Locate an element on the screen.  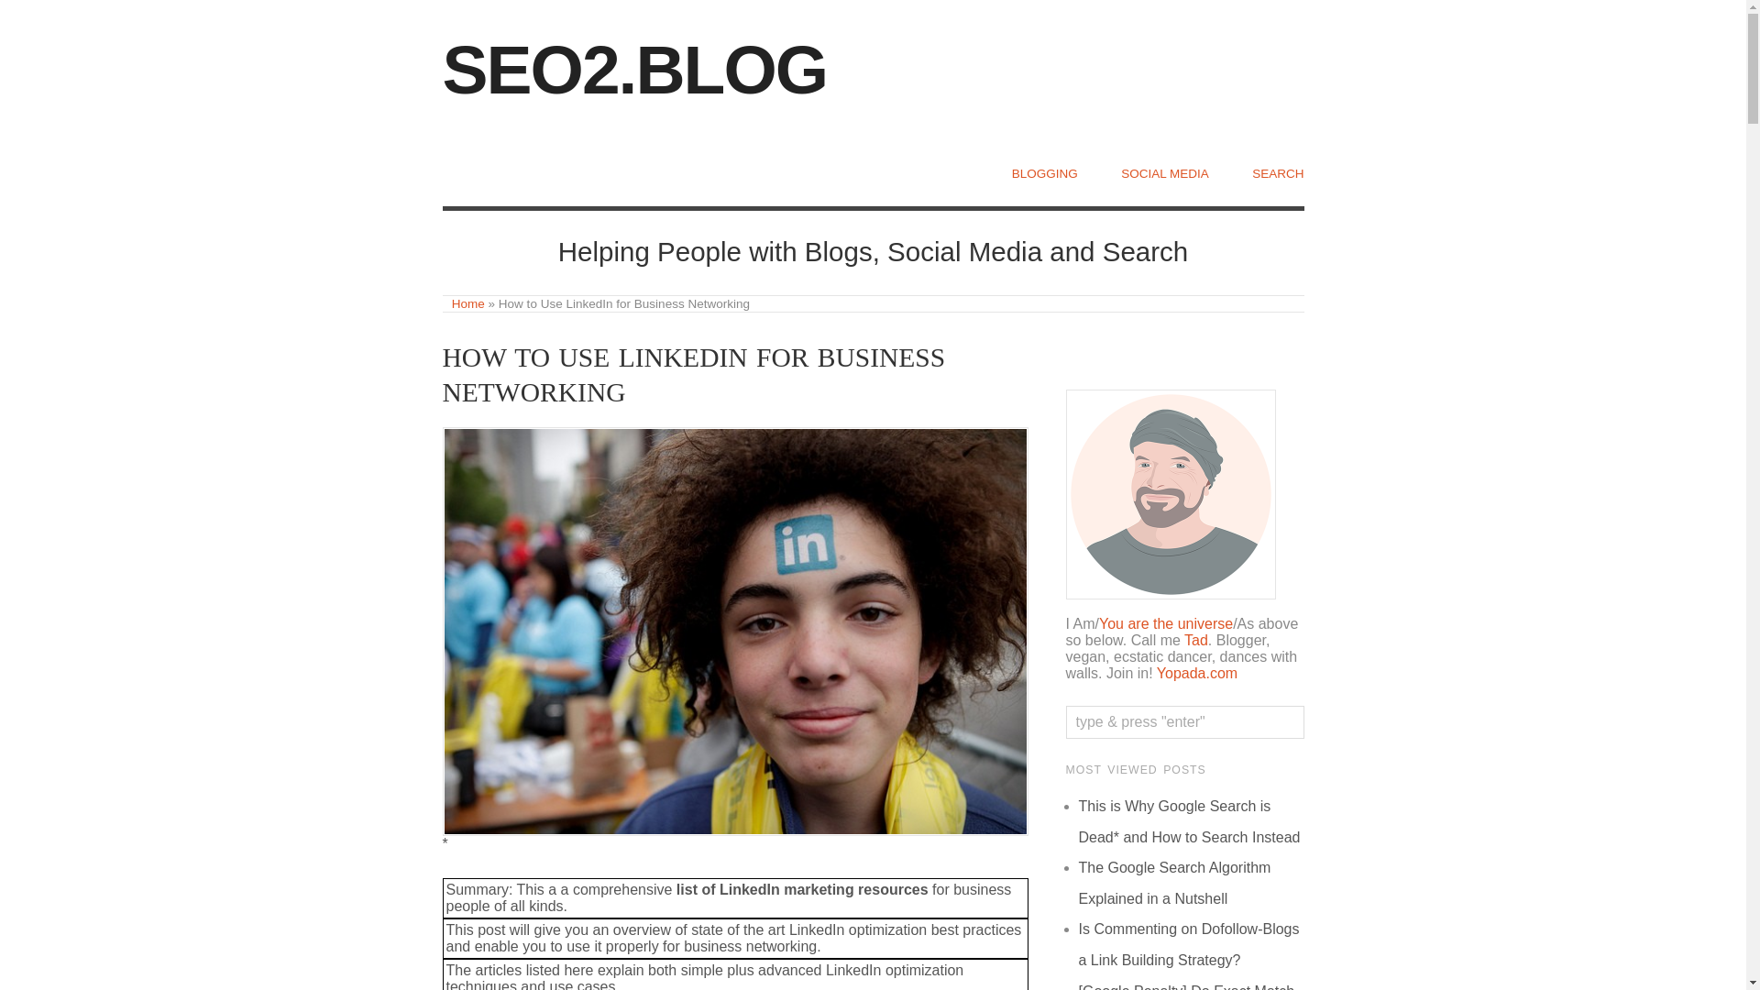
SEO2.blog is located at coordinates (634, 69).